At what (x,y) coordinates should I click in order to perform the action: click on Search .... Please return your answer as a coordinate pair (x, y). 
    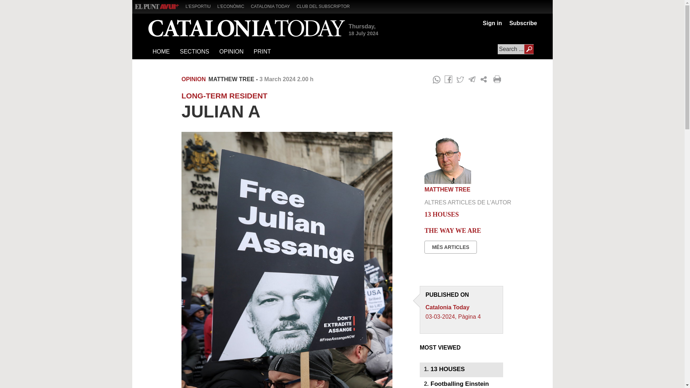
    Looking at the image, I should click on (515, 49).